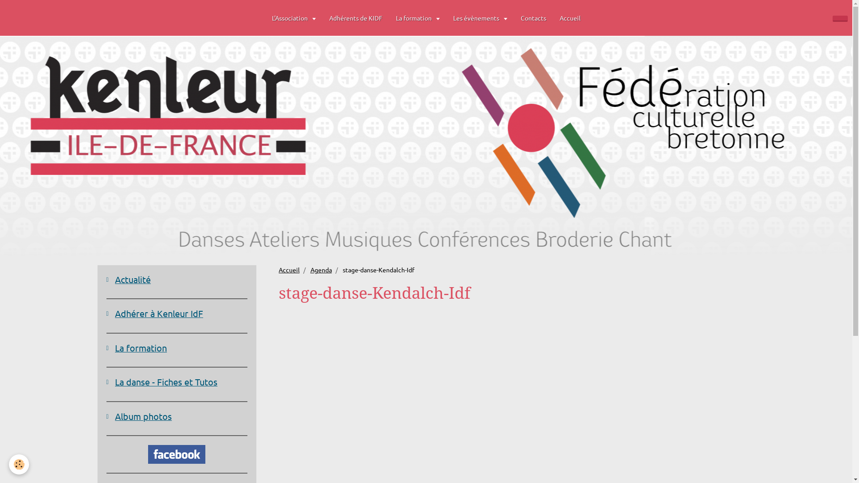 This screenshot has width=859, height=483. I want to click on Album photos, so click(177, 416).